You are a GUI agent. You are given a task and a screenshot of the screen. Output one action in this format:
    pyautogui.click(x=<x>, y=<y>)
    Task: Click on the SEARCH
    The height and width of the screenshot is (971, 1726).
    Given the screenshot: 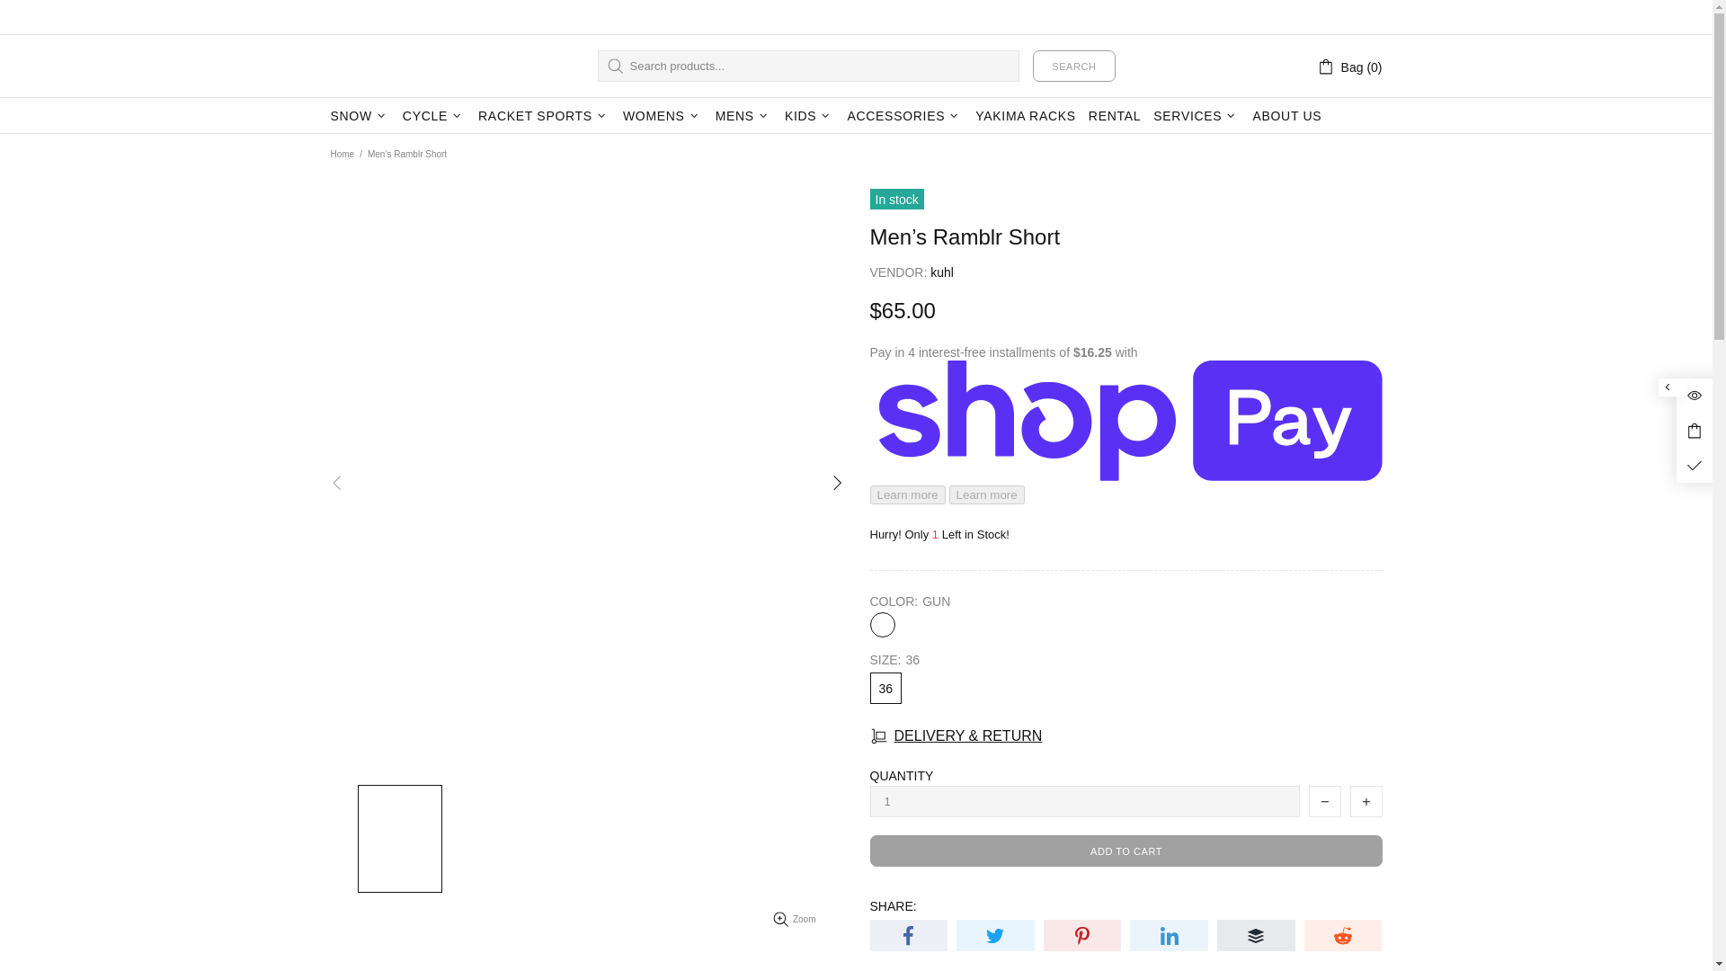 What is the action you would take?
    pyautogui.click(x=1073, y=66)
    